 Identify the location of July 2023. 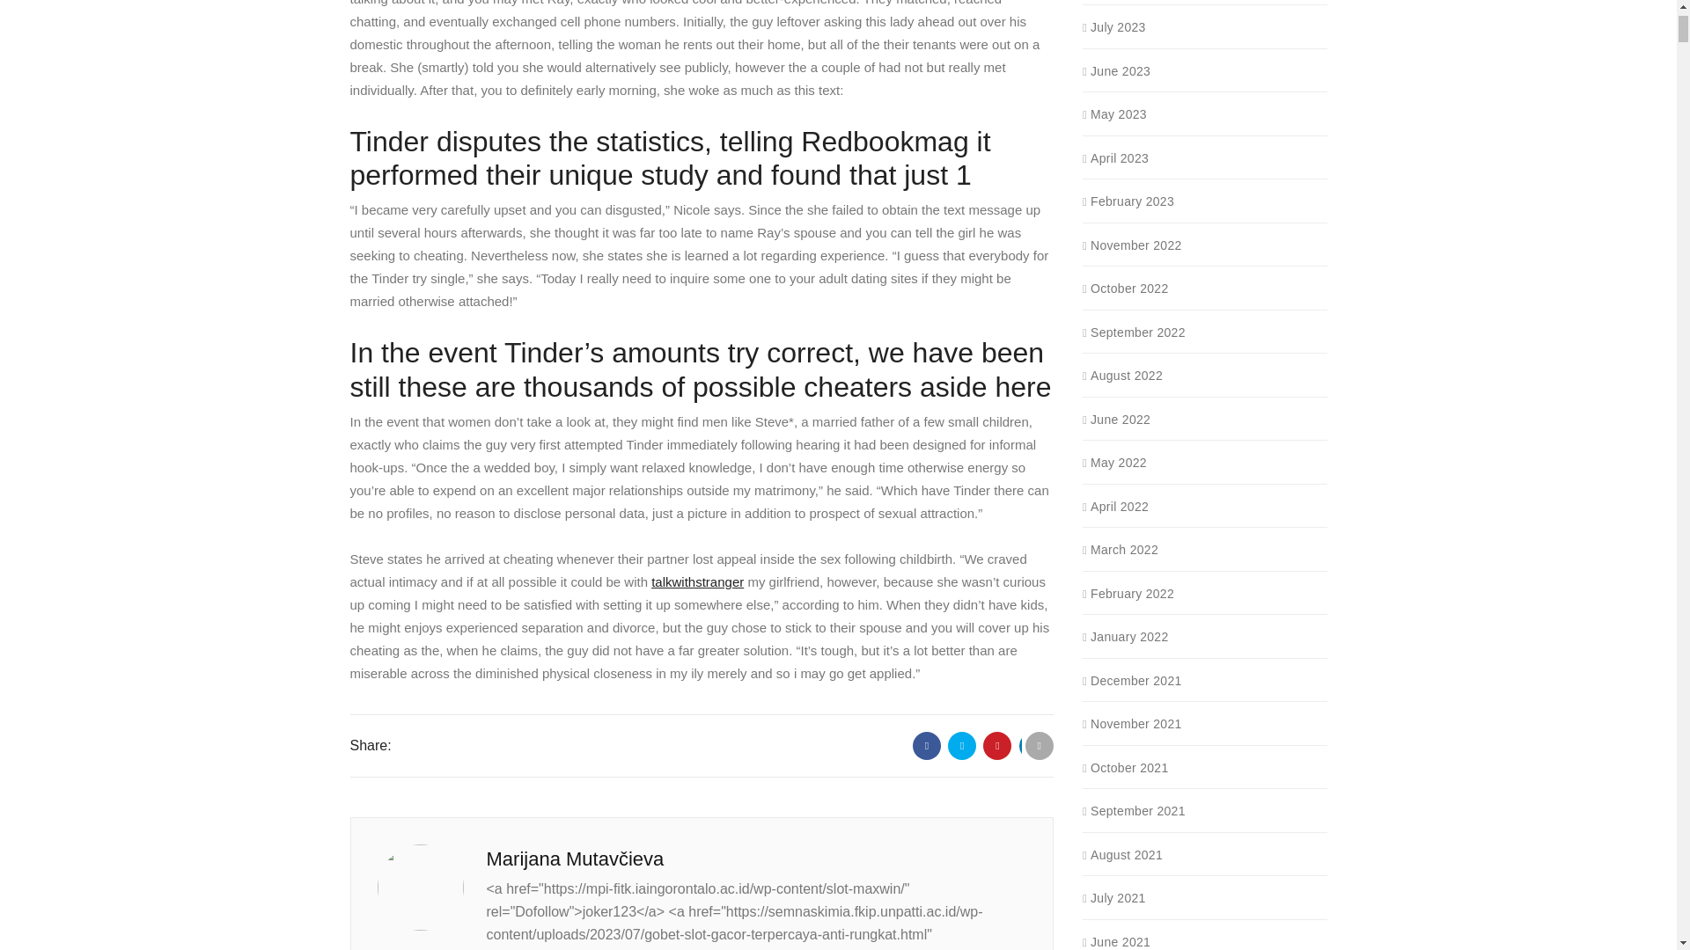
(1116, 27).